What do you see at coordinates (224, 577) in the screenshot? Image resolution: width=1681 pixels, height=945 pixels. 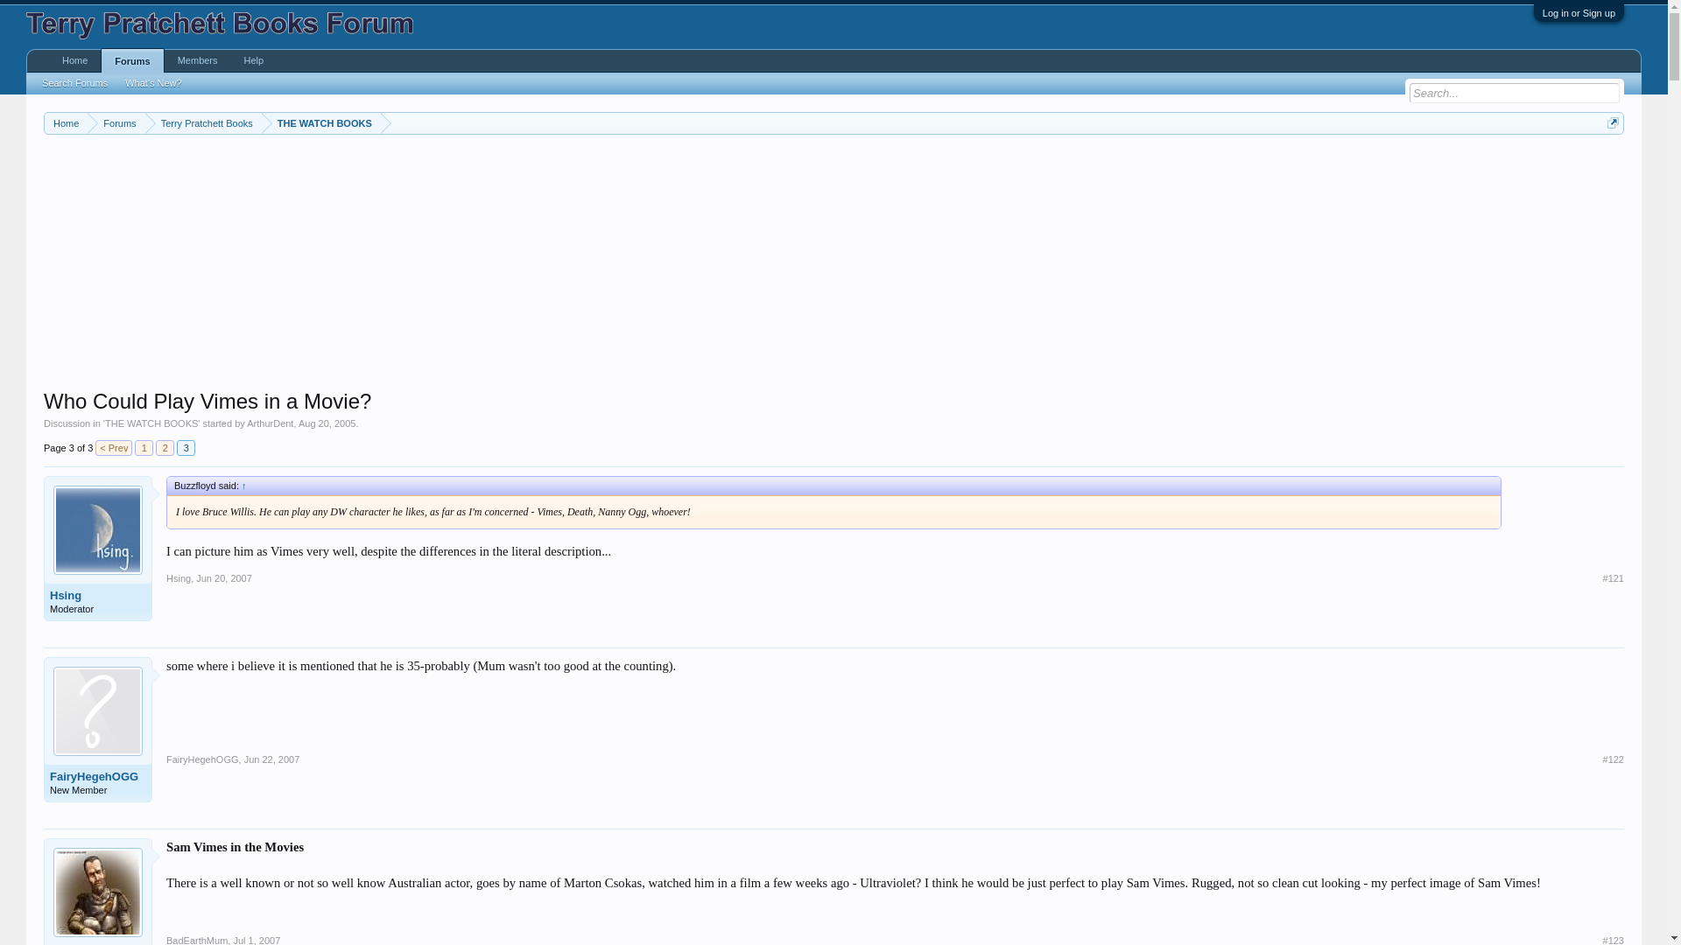 I see `Permalink` at bounding box center [224, 577].